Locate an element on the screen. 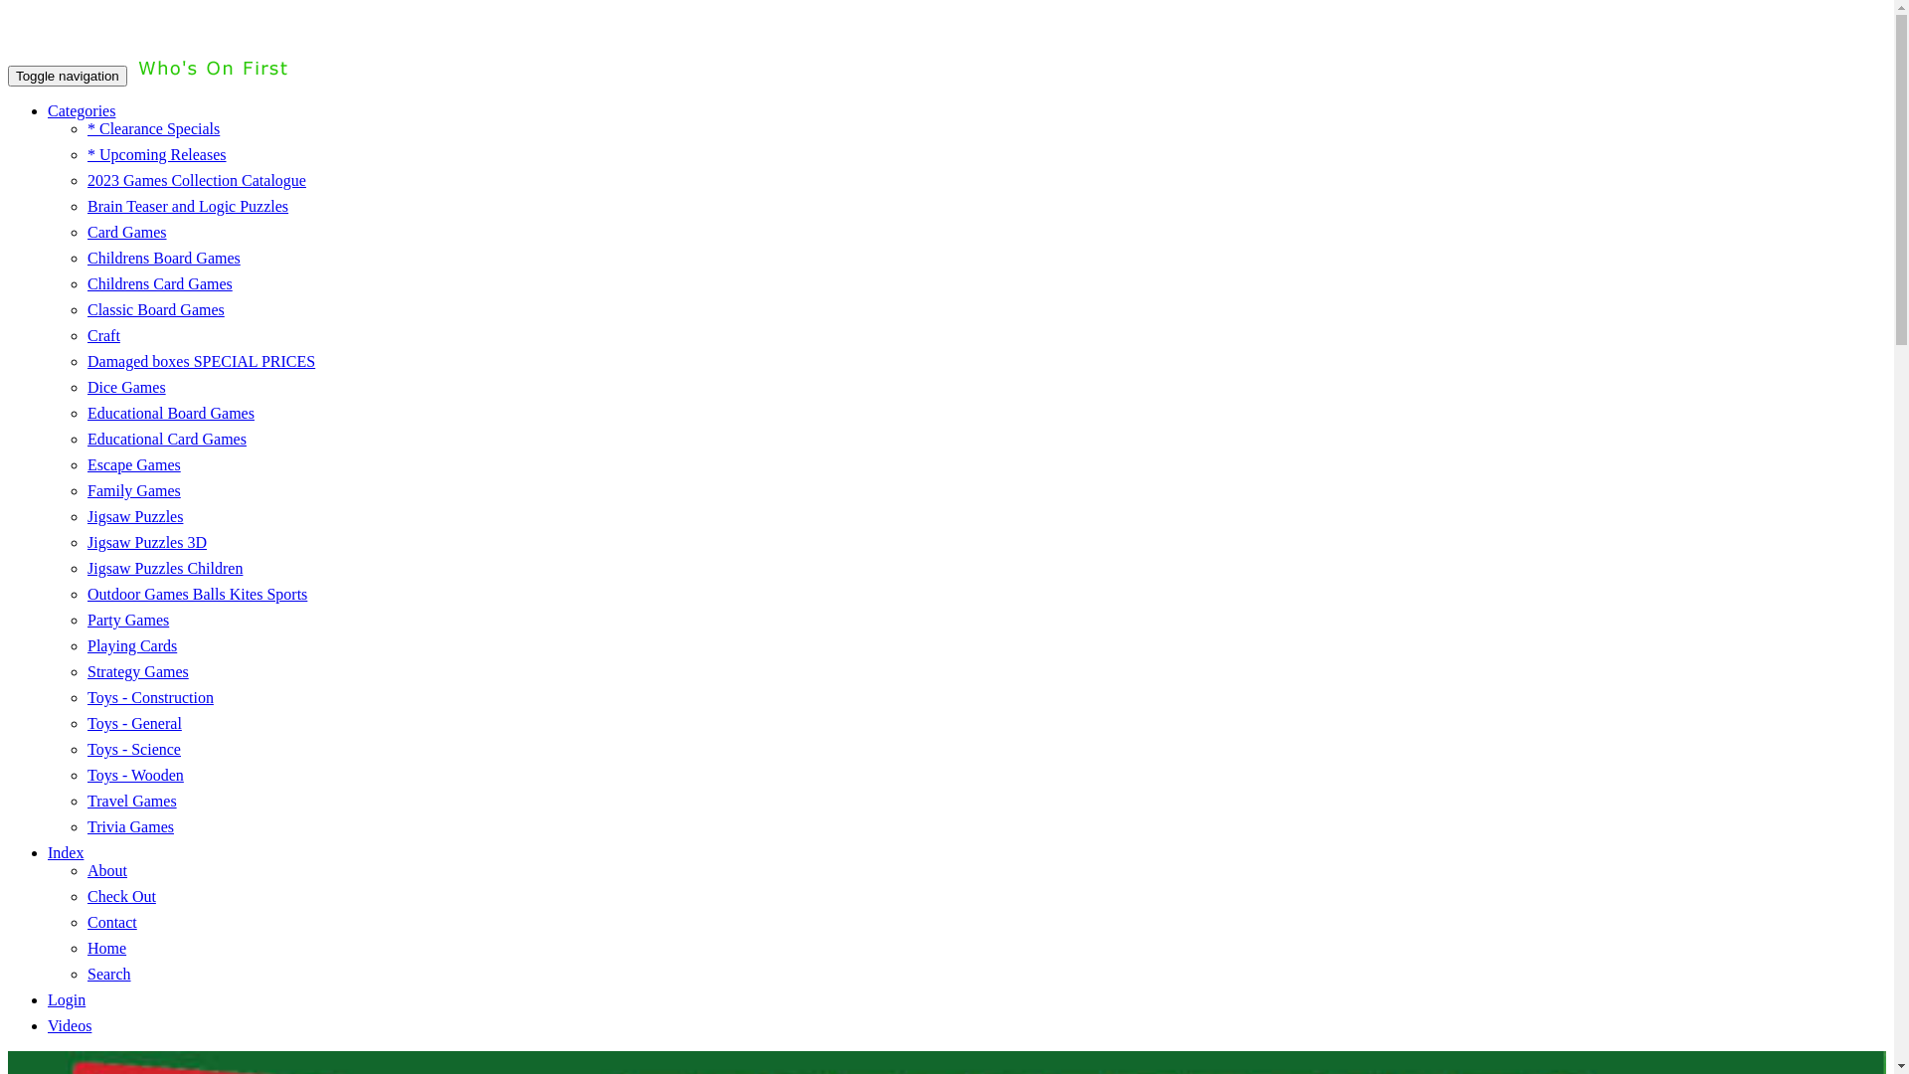  Jigsaw Puzzles 3D is located at coordinates (147, 543).